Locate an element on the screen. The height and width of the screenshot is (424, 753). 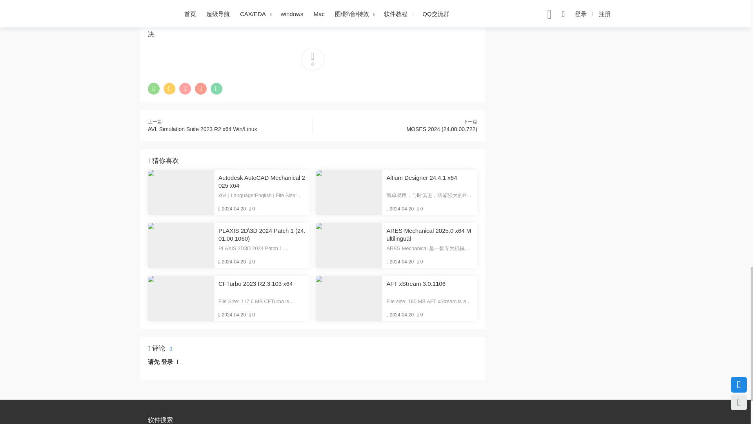
ARES Mechanical 2025.0 x64 Multilingual is located at coordinates (349, 245).